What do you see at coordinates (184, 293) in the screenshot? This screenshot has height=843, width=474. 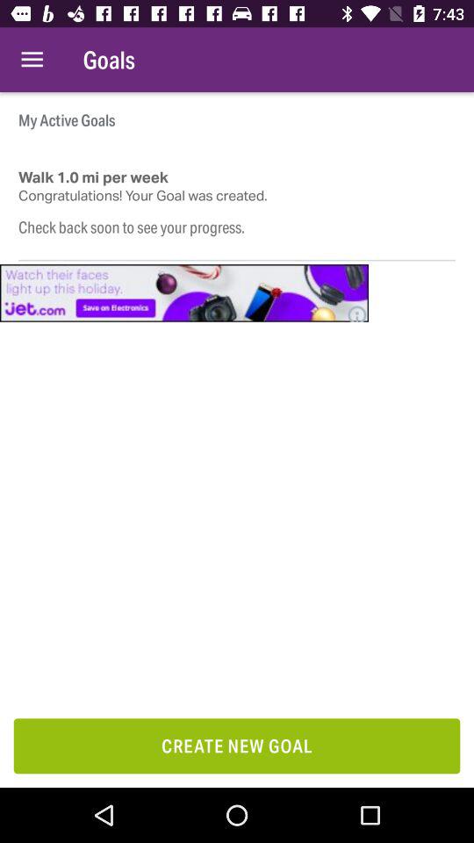 I see `screen page` at bounding box center [184, 293].